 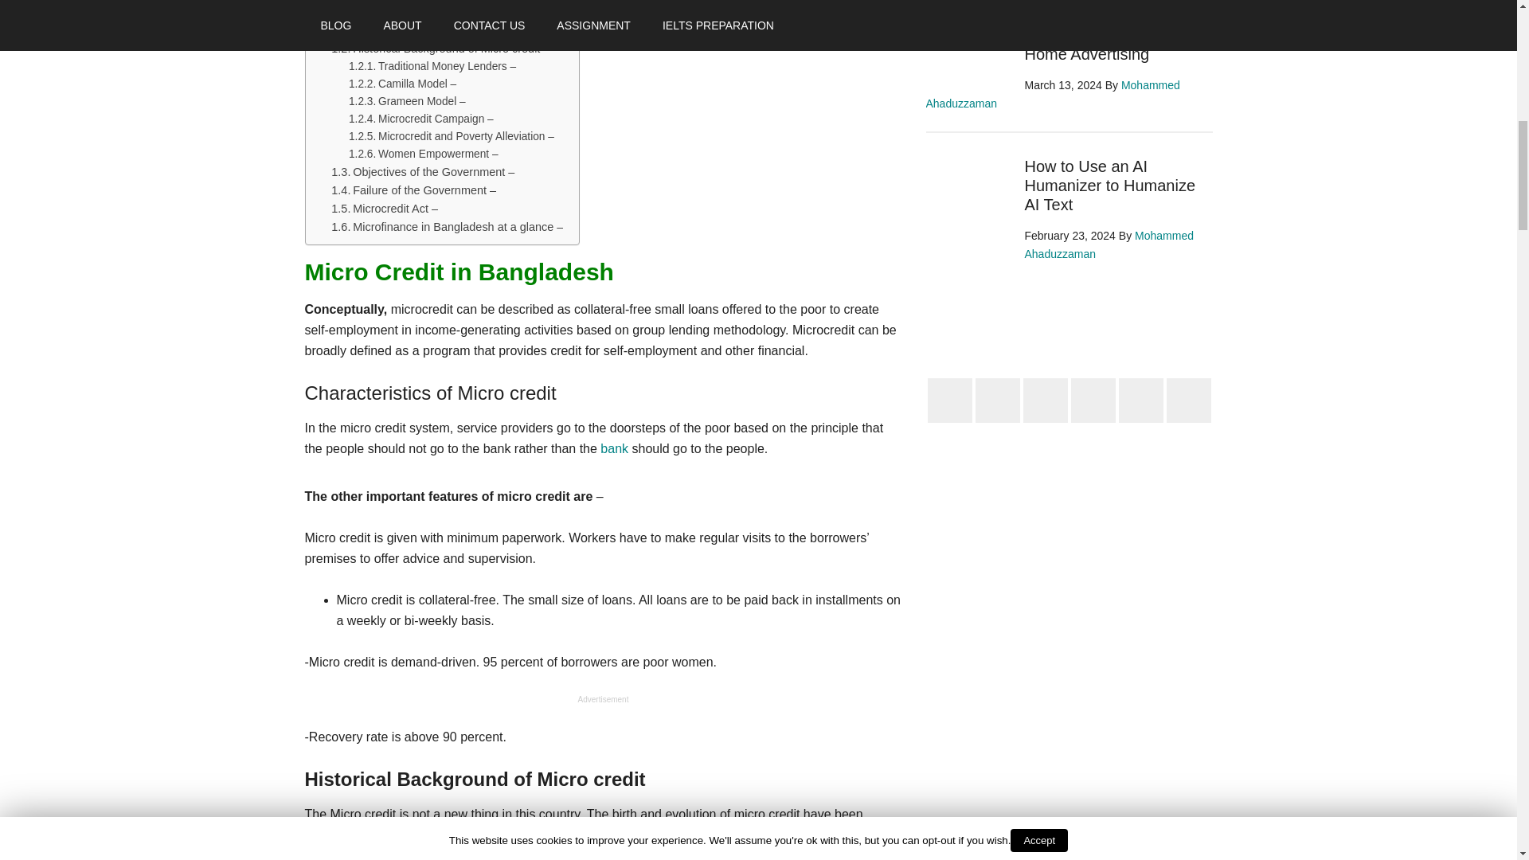 What do you see at coordinates (417, 30) in the screenshot?
I see `Characteristics of Micro credit` at bounding box center [417, 30].